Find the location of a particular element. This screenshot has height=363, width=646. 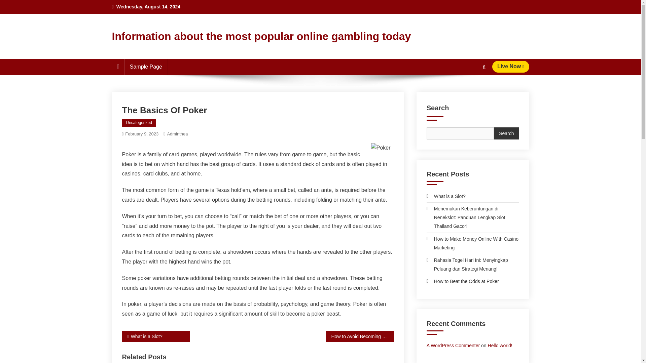

Search is located at coordinates (471, 91).